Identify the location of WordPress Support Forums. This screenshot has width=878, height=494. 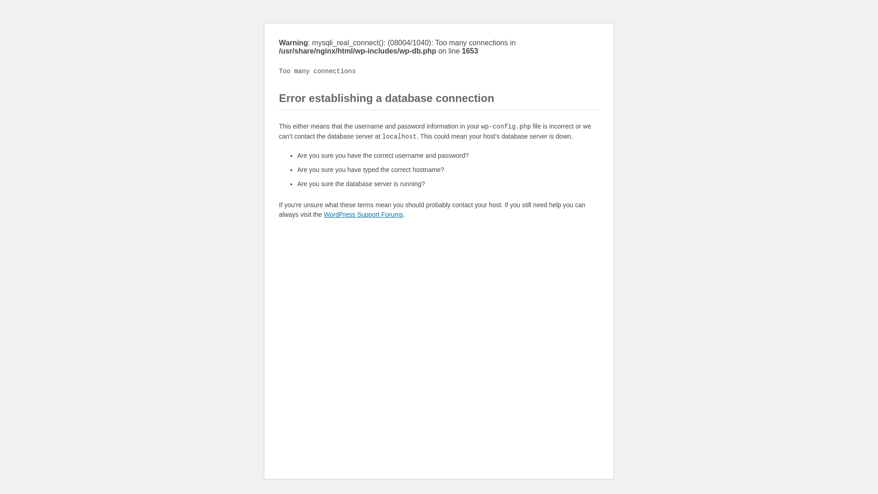
(363, 215).